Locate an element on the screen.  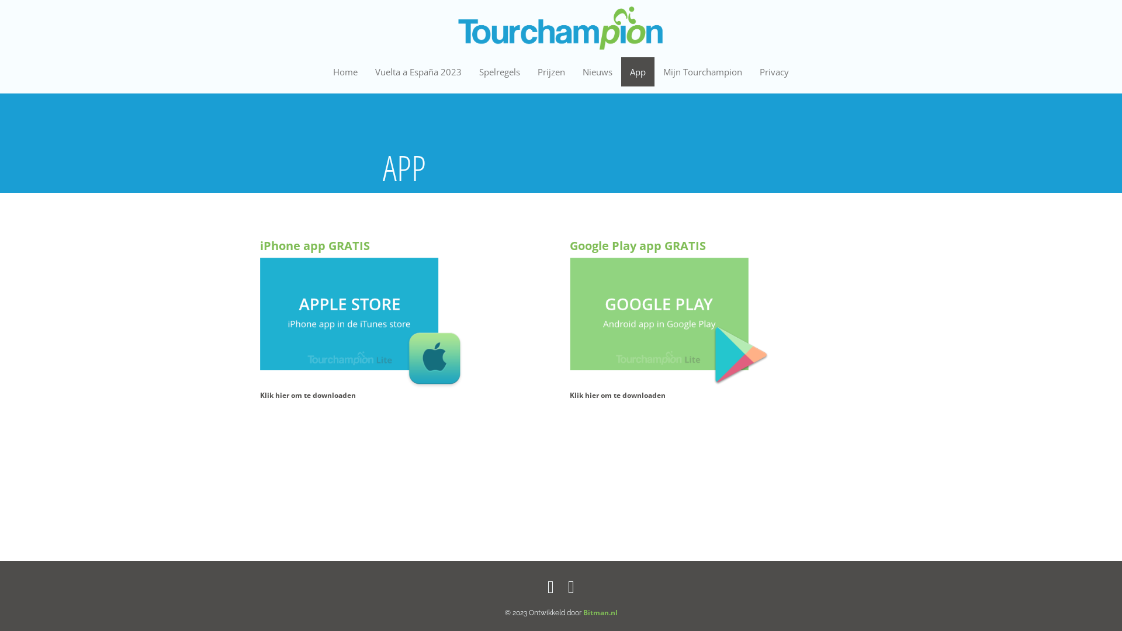
Bitman.nl is located at coordinates (601, 612).